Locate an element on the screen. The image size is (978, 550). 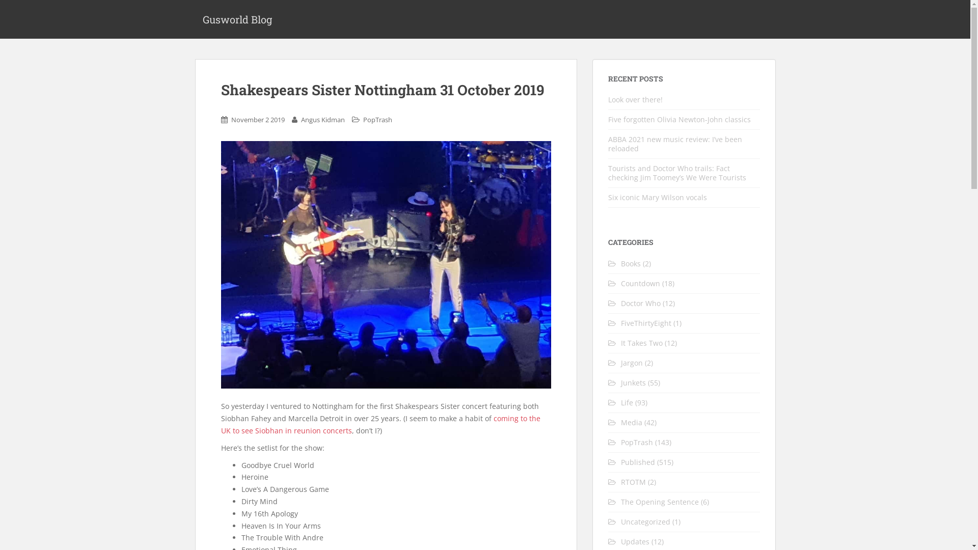
Published is located at coordinates (638, 462).